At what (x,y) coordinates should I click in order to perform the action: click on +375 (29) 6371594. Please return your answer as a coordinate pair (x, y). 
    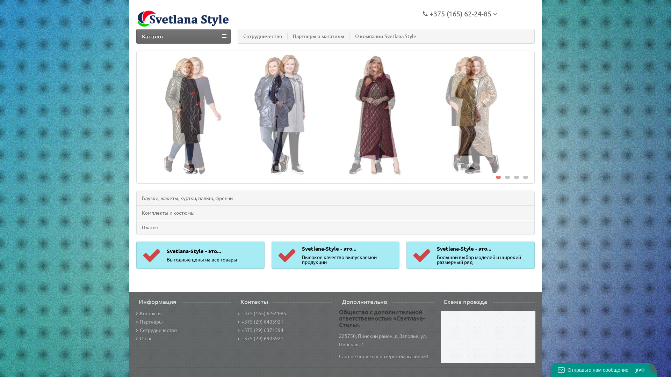
    Looking at the image, I should click on (261, 330).